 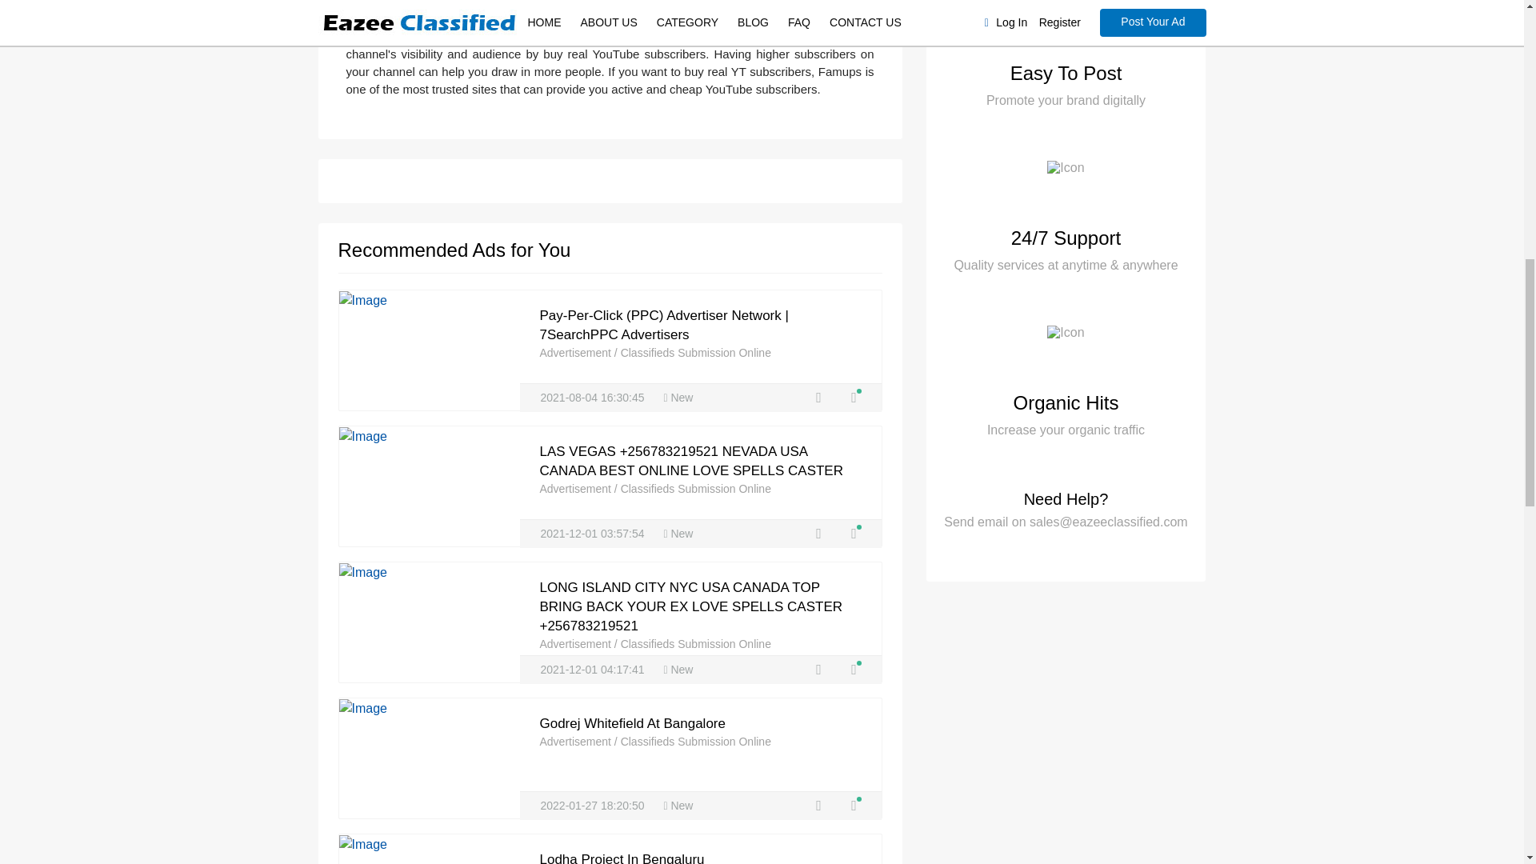 What do you see at coordinates (853, 398) in the screenshot?
I see `7searchppc` at bounding box center [853, 398].